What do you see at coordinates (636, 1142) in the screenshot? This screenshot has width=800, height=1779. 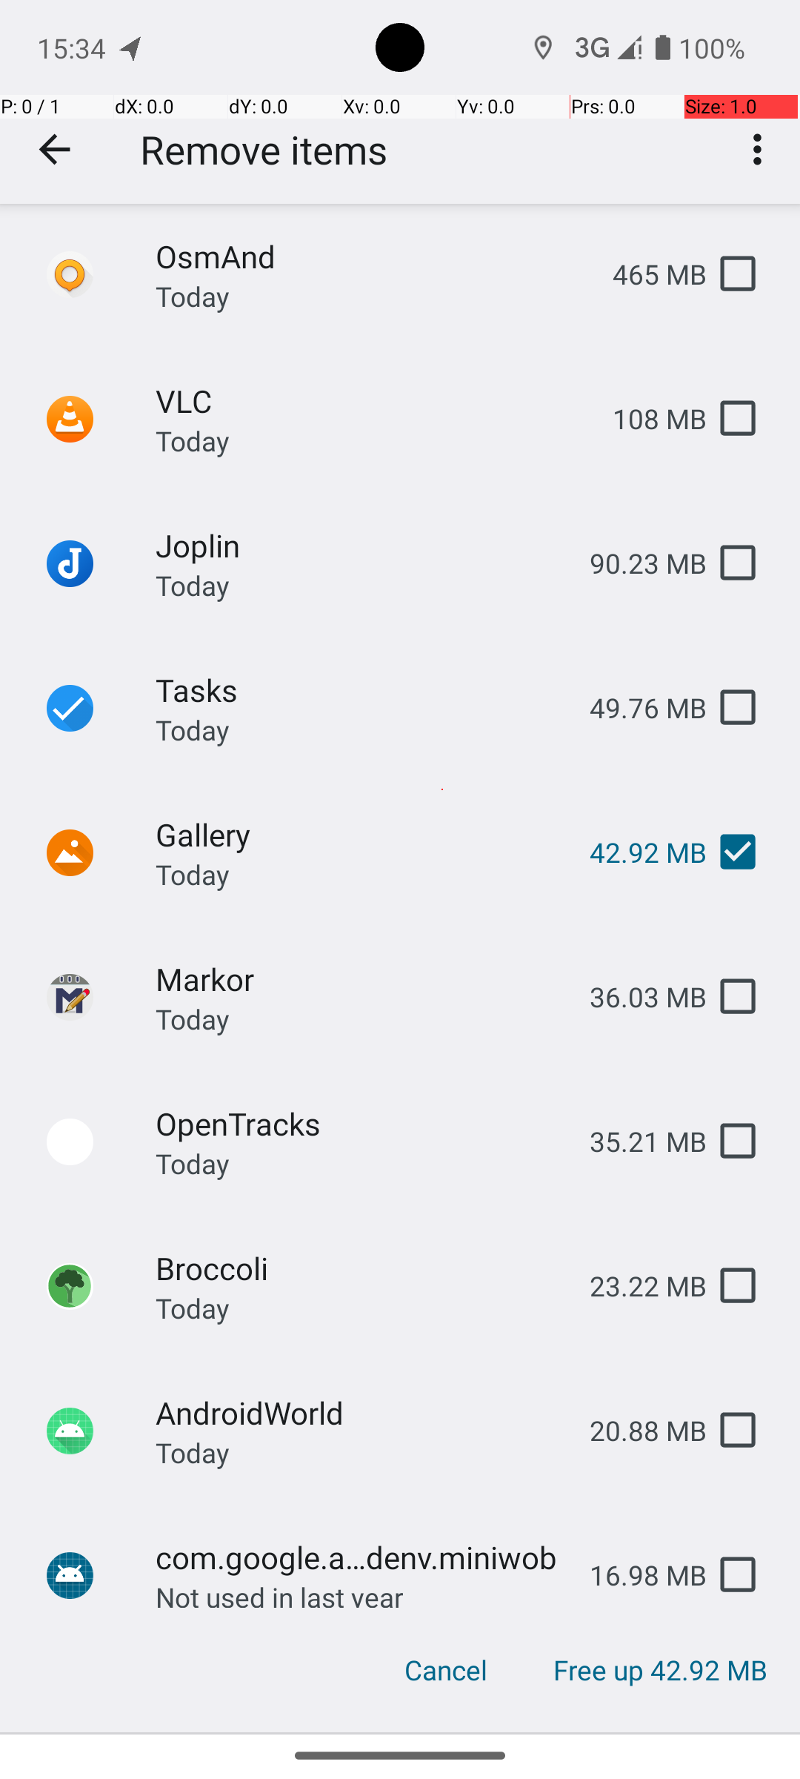 I see `35.21 MB` at bounding box center [636, 1142].